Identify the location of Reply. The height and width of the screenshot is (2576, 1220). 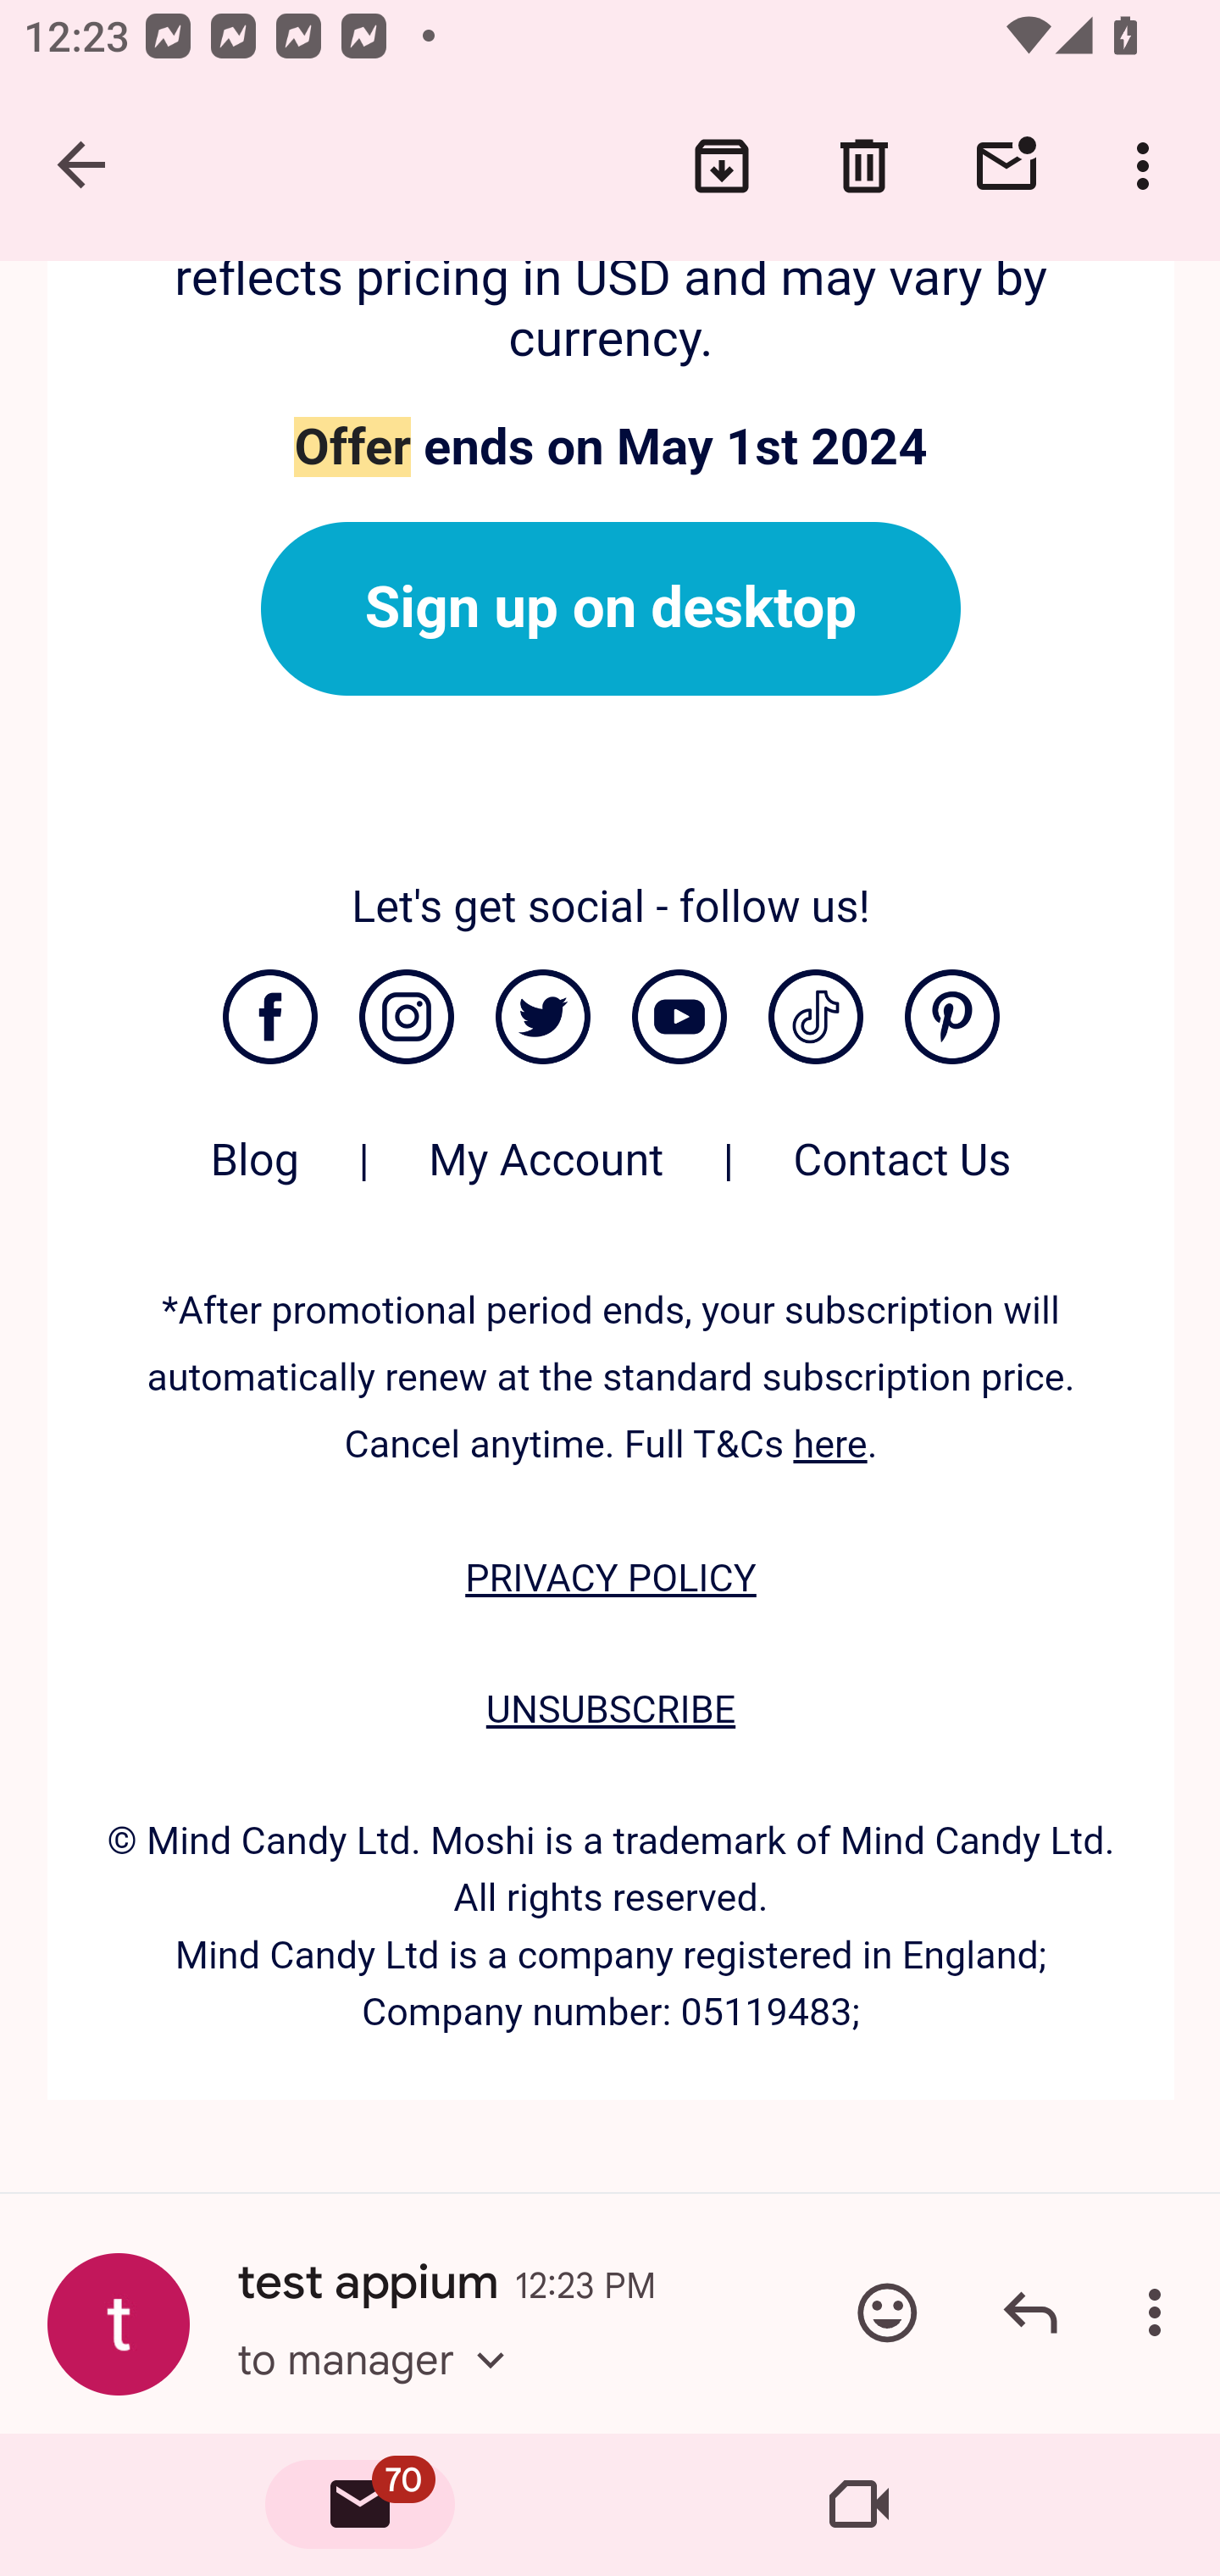
(1030, 2312).